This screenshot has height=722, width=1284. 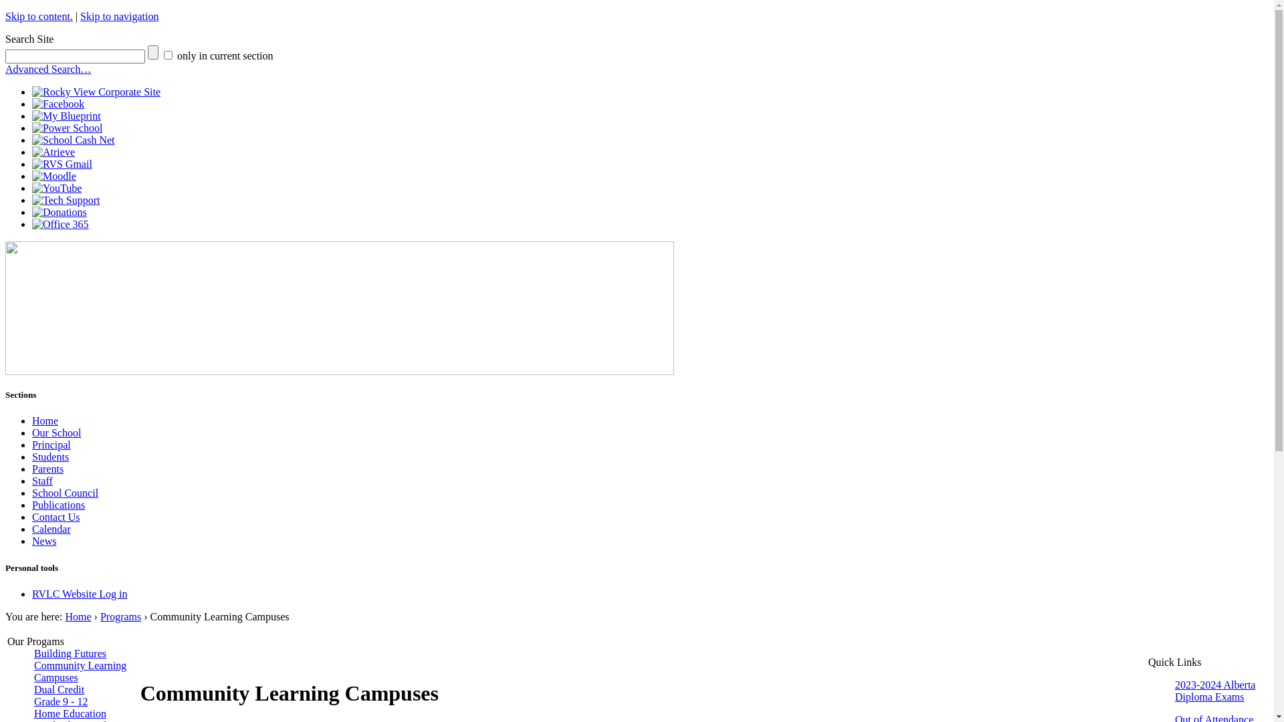 I want to click on Donations, so click(x=60, y=213).